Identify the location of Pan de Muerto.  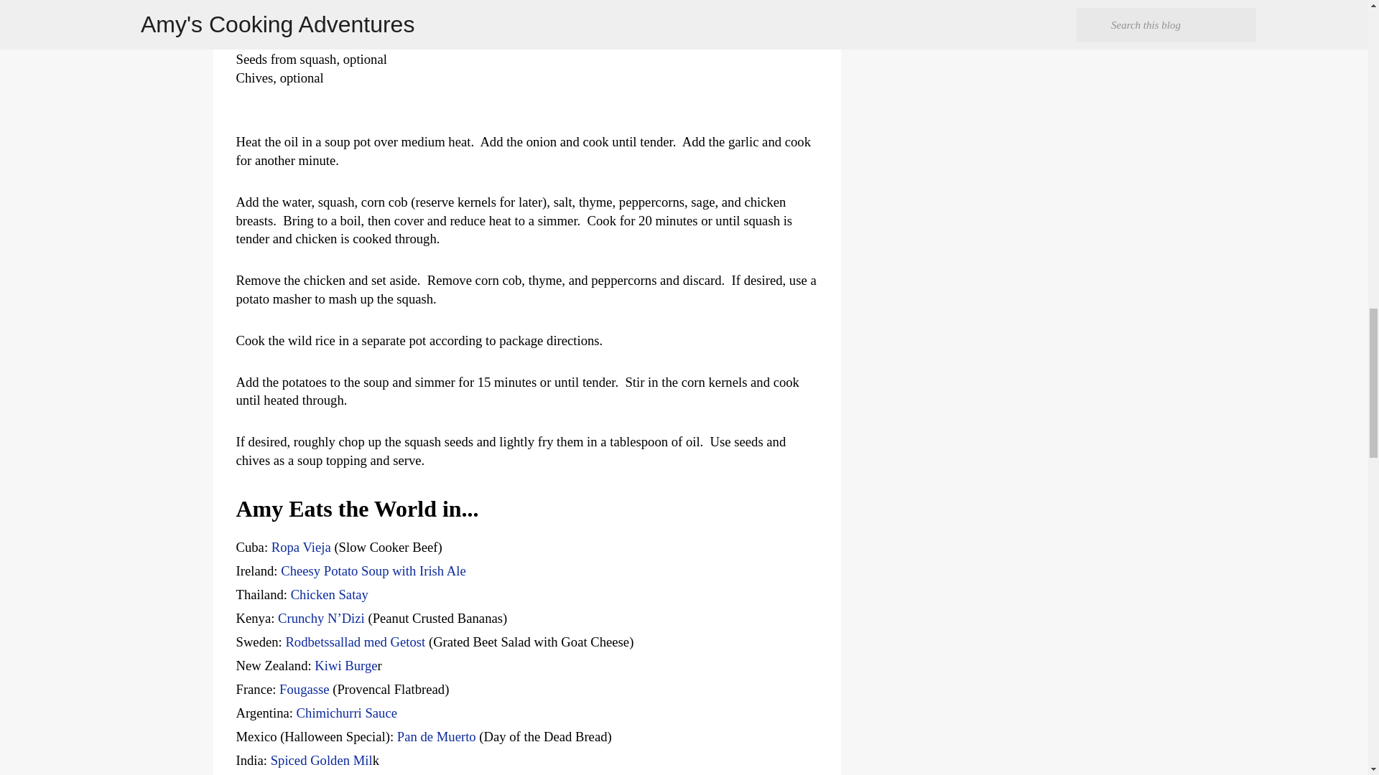
(436, 736).